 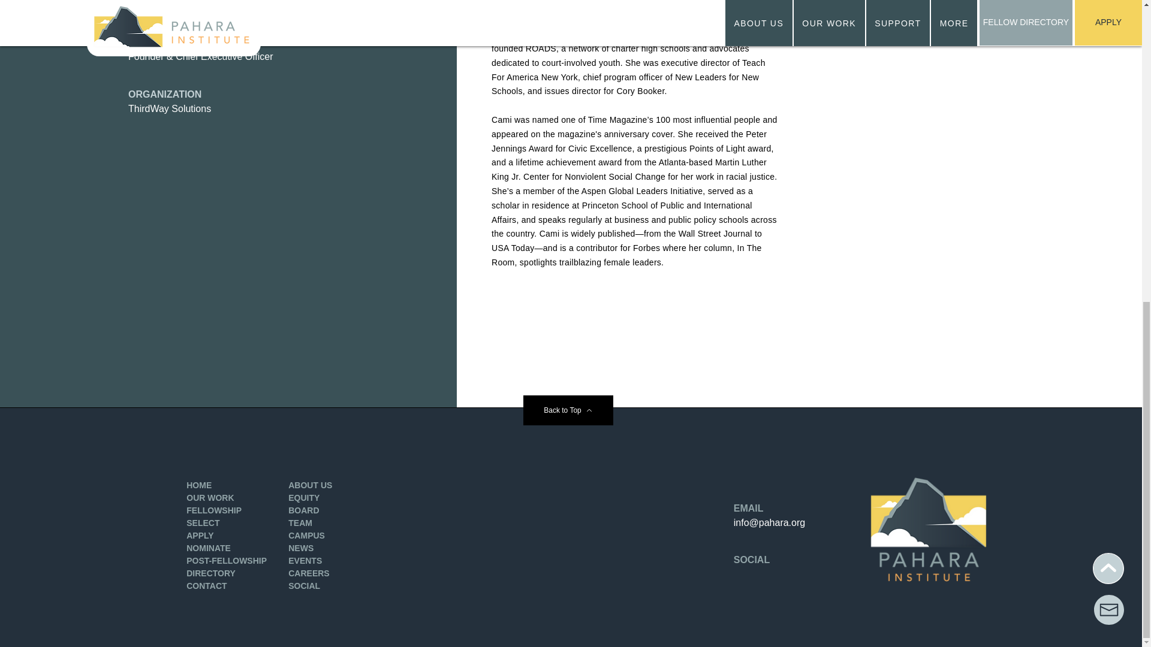 I want to click on NOMINATE, so click(x=209, y=548).